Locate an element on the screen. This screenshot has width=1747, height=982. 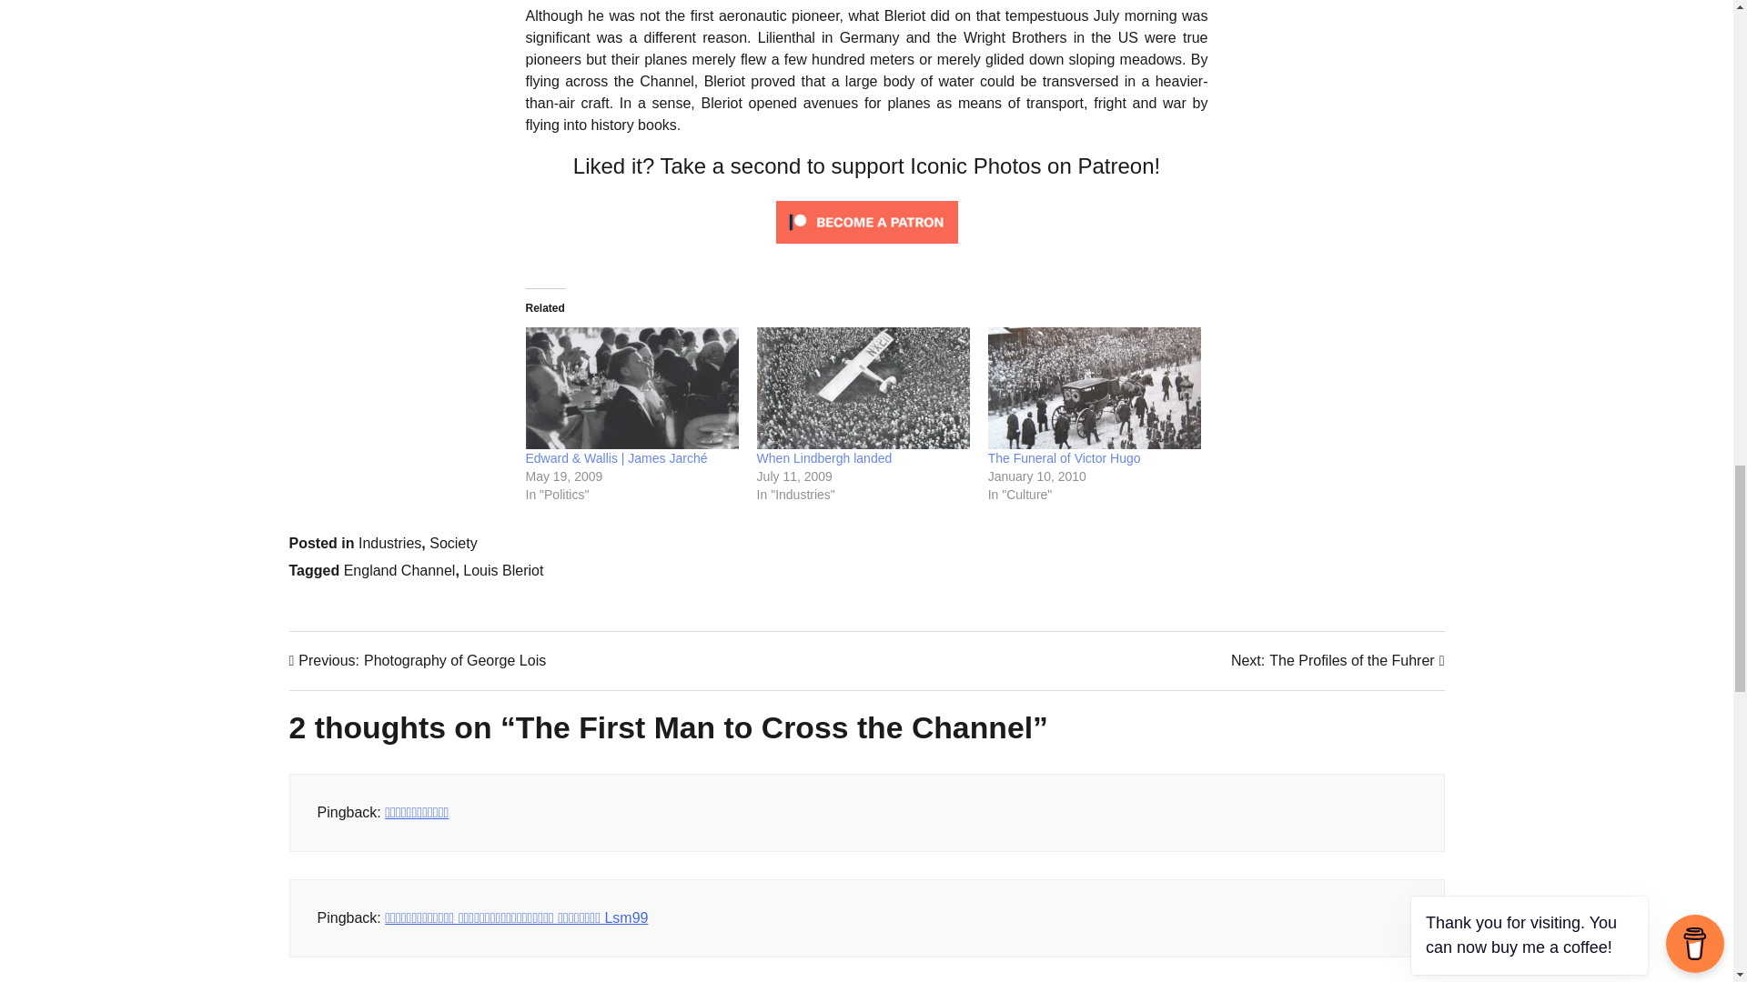
The Funeral of Victor Hugo is located at coordinates (389, 542).